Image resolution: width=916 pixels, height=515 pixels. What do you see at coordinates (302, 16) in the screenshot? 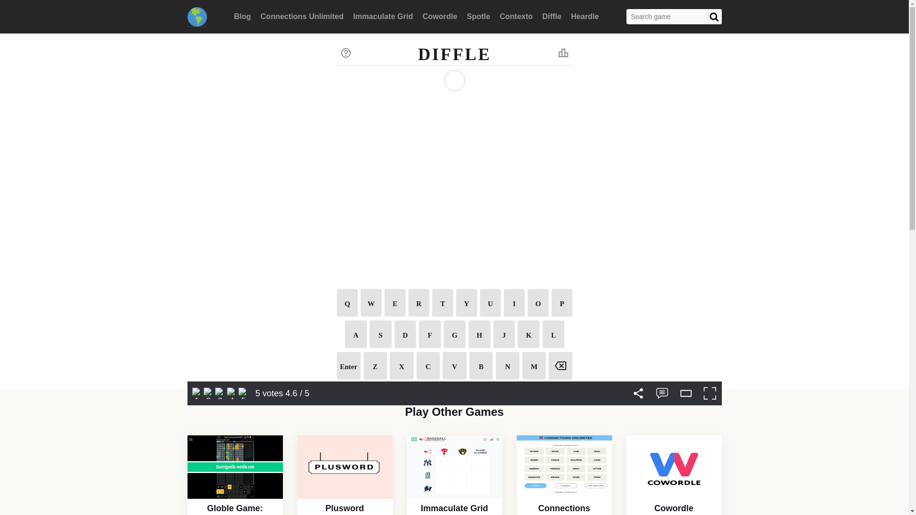
I see `Connections Unlimited` at bounding box center [302, 16].